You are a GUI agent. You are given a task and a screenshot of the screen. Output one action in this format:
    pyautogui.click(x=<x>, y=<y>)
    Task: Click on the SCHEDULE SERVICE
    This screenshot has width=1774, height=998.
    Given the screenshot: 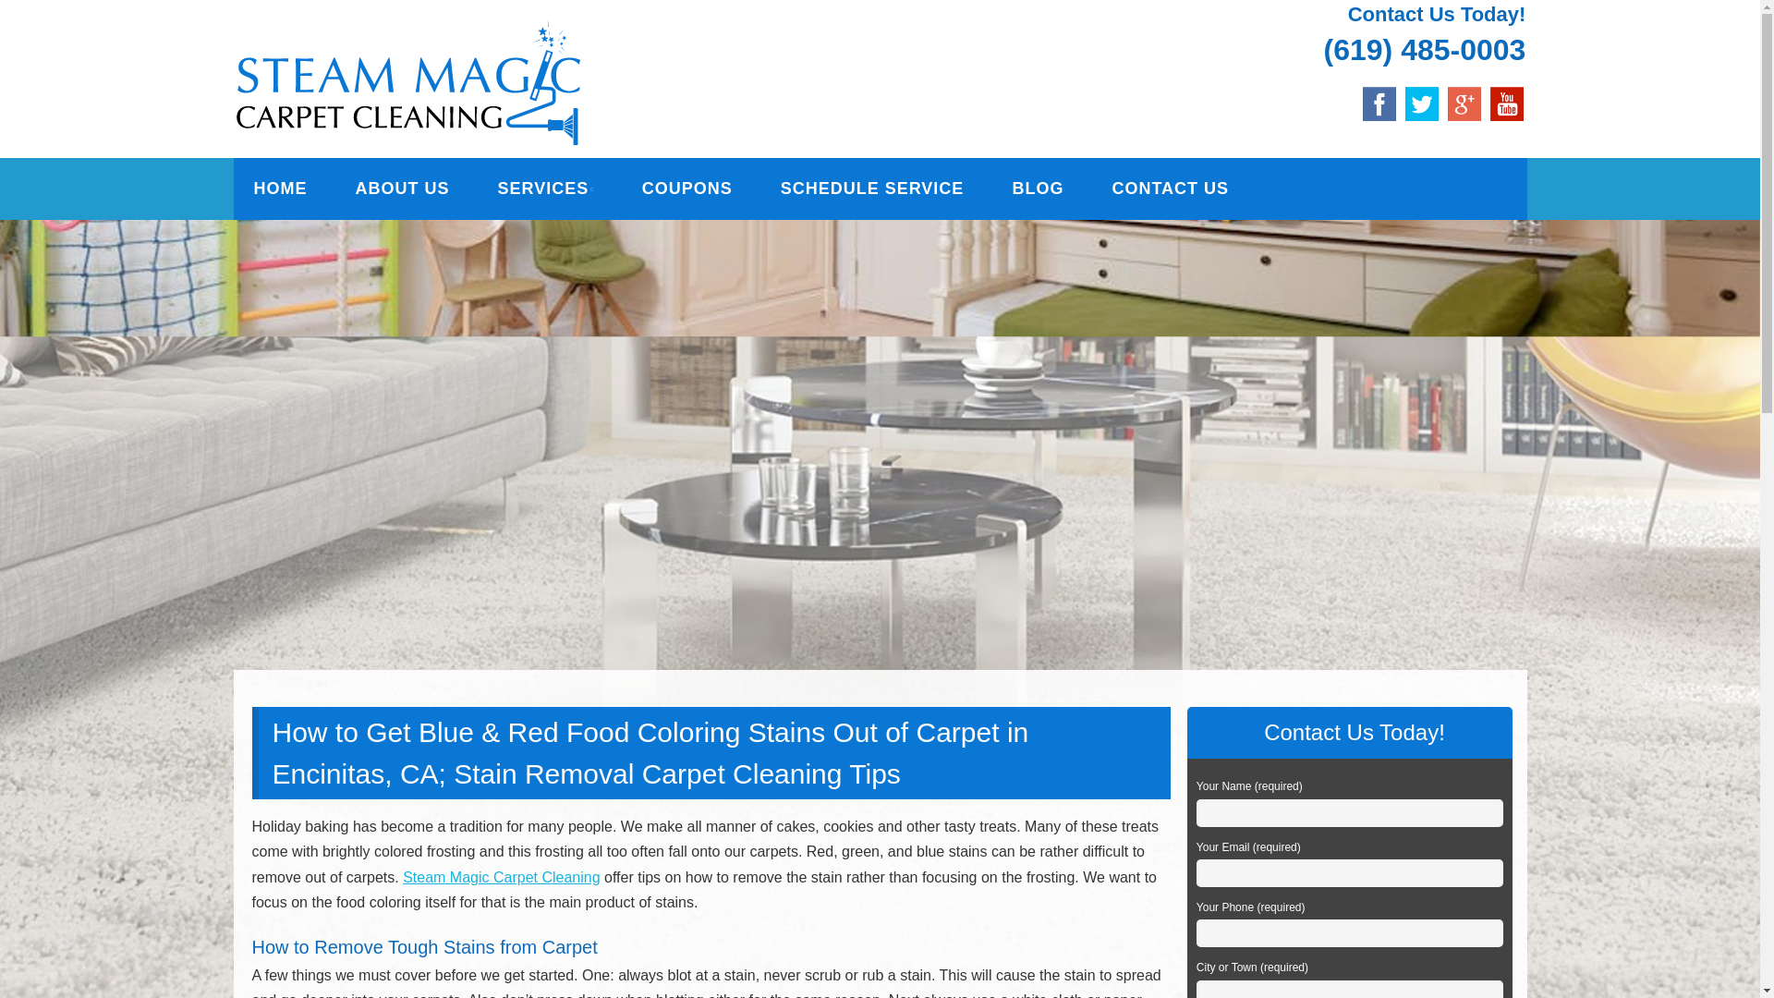 What is the action you would take?
    pyautogui.click(x=872, y=189)
    